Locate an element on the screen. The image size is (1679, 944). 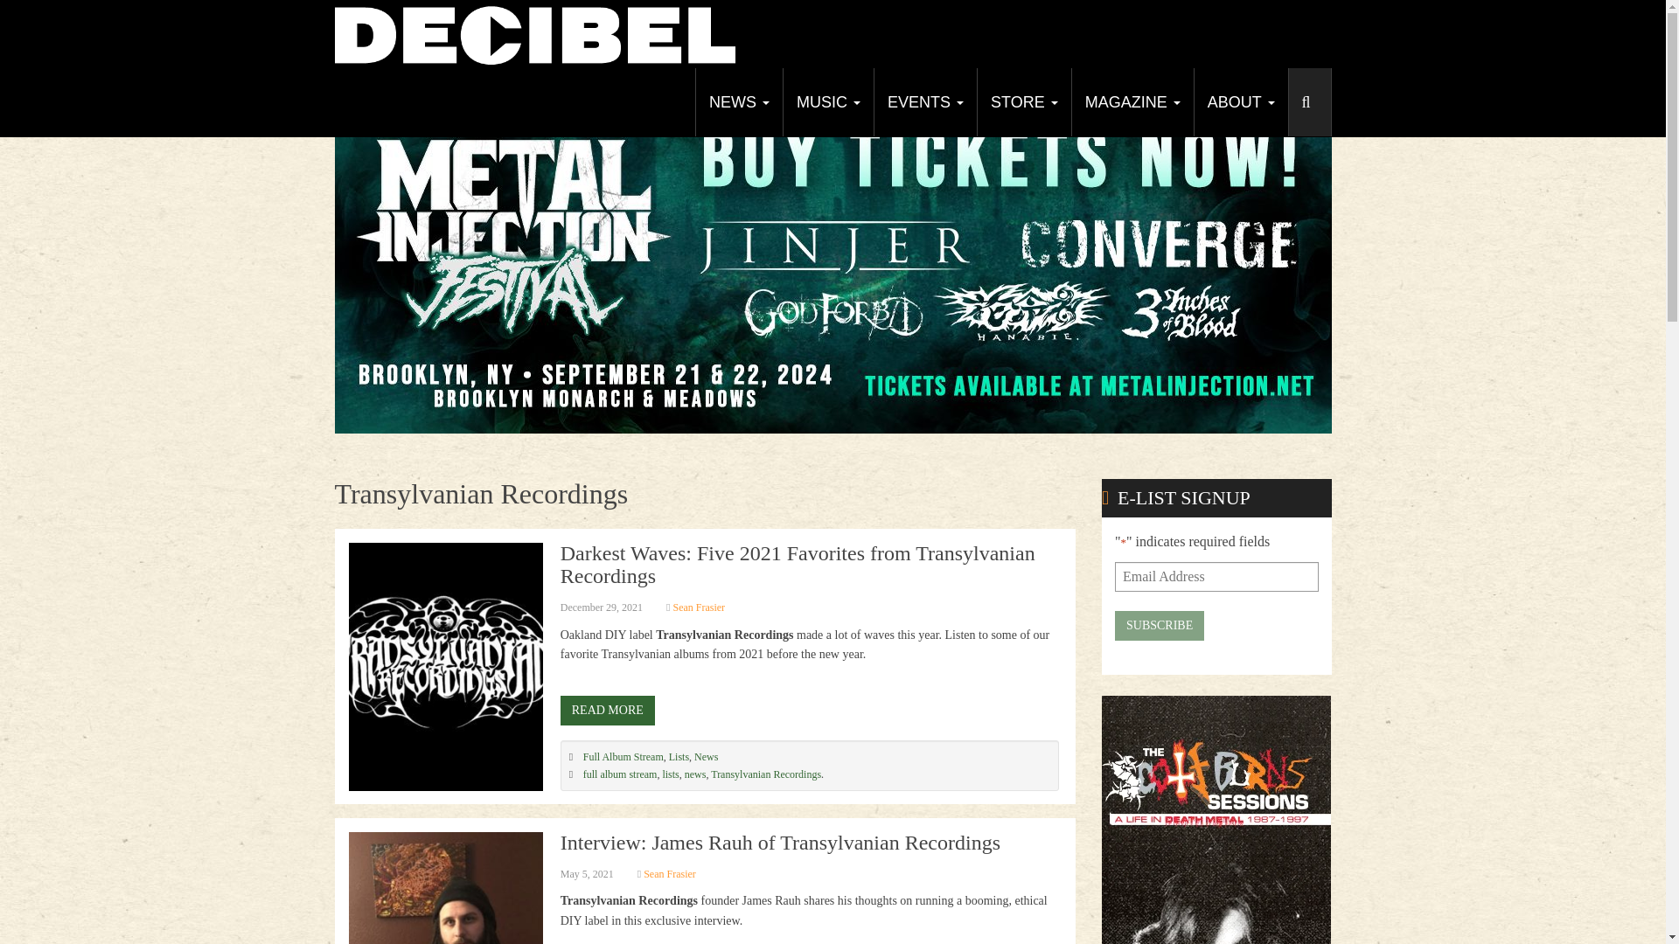
Events is located at coordinates (925, 101).